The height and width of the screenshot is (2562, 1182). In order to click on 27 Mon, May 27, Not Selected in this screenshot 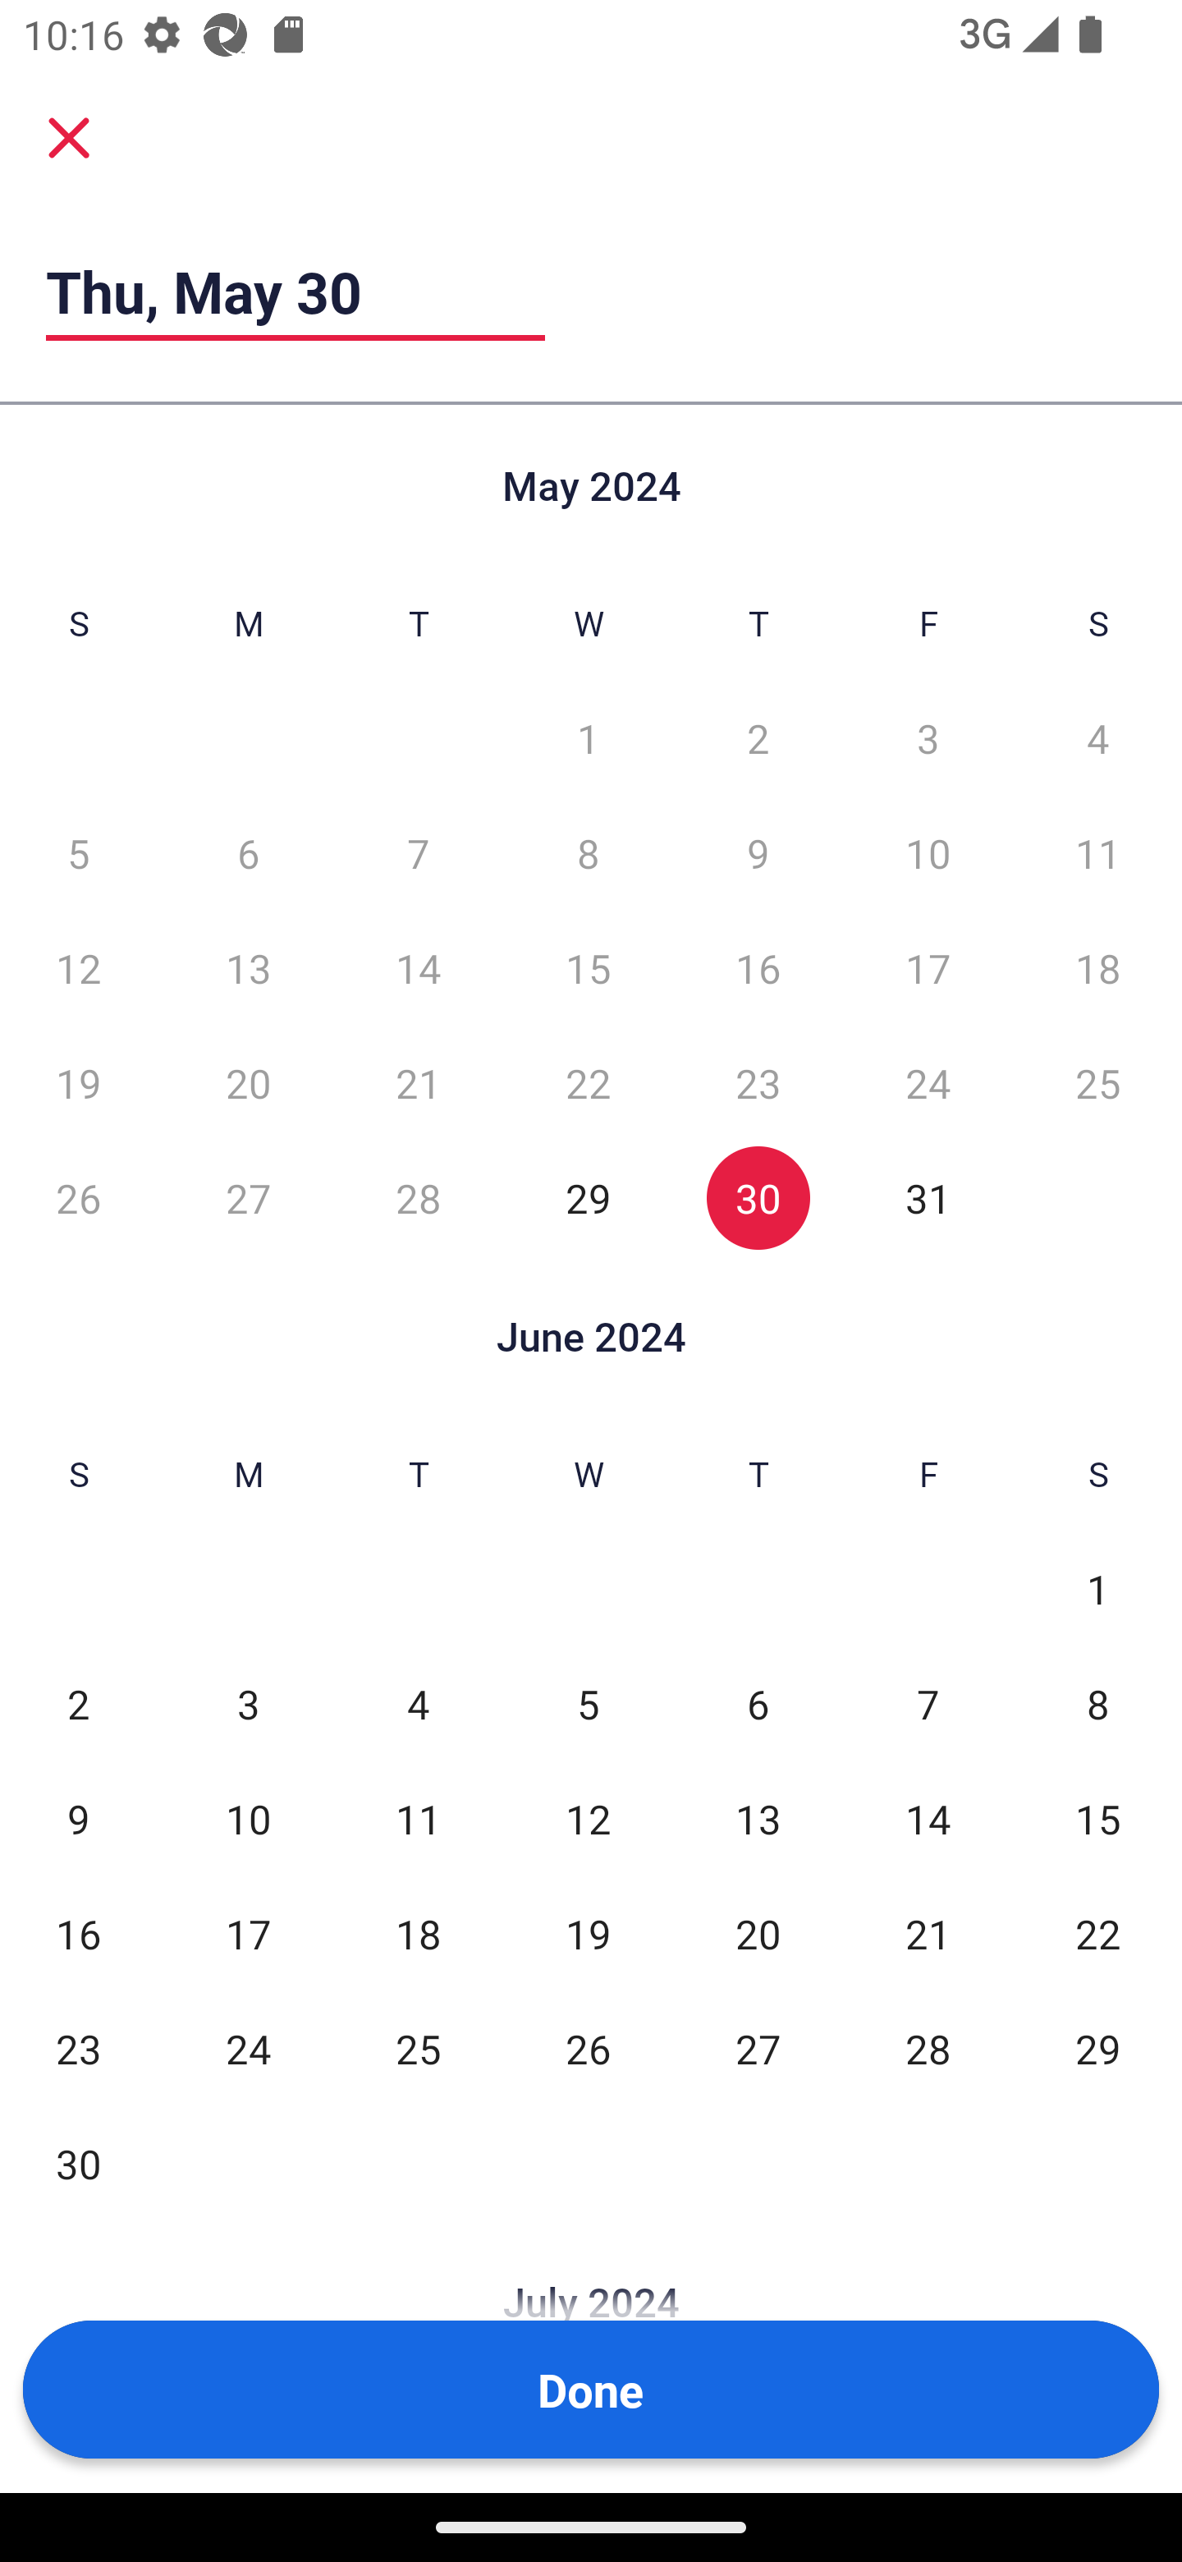, I will do `click(248, 1197)`.